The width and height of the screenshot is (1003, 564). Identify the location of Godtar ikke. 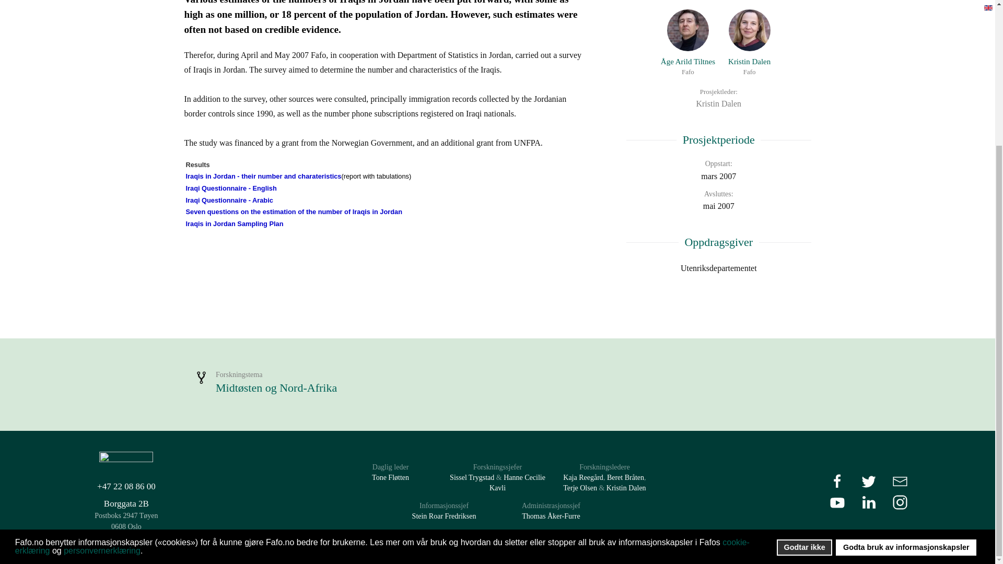
(749, 43).